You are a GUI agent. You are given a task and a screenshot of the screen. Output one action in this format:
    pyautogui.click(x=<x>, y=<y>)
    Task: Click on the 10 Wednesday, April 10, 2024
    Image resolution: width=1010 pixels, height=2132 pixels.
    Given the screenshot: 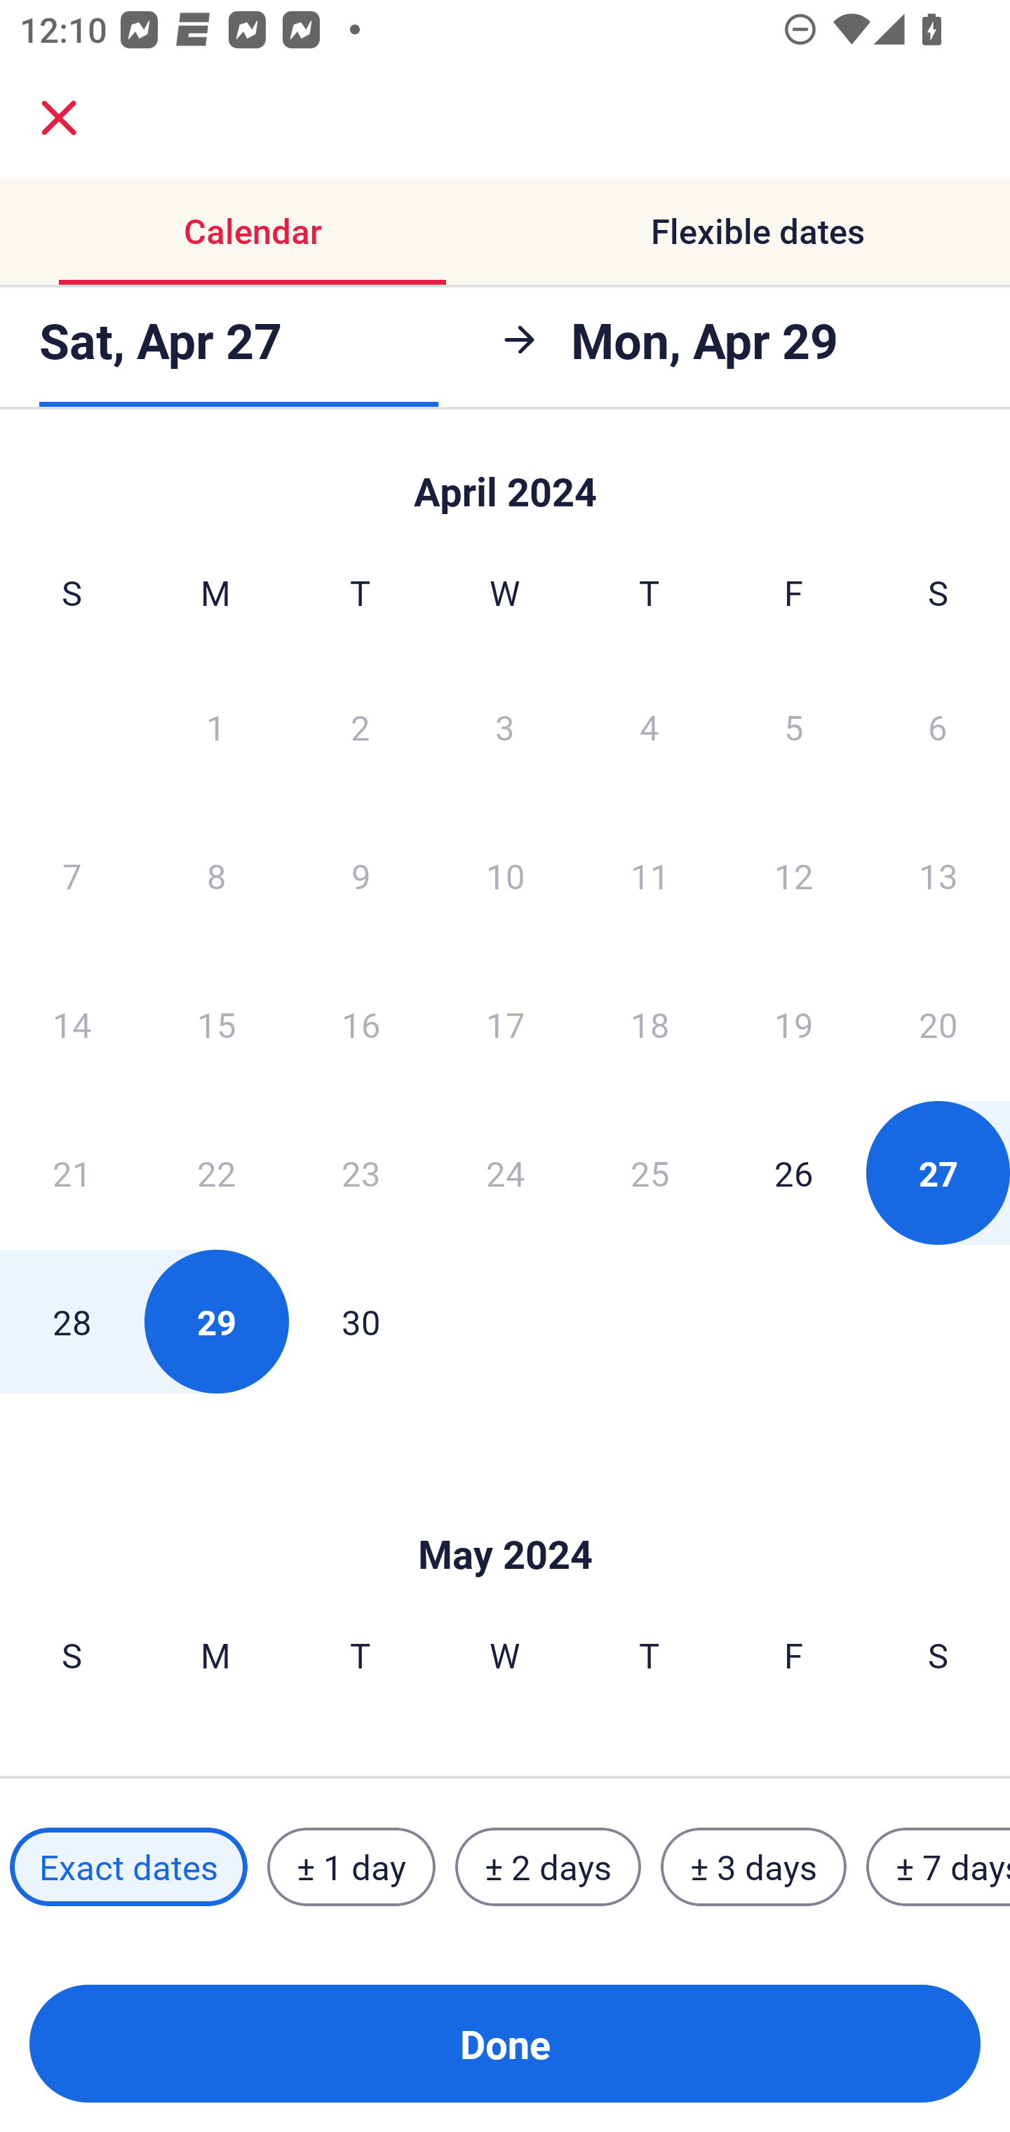 What is the action you would take?
    pyautogui.click(x=505, y=875)
    